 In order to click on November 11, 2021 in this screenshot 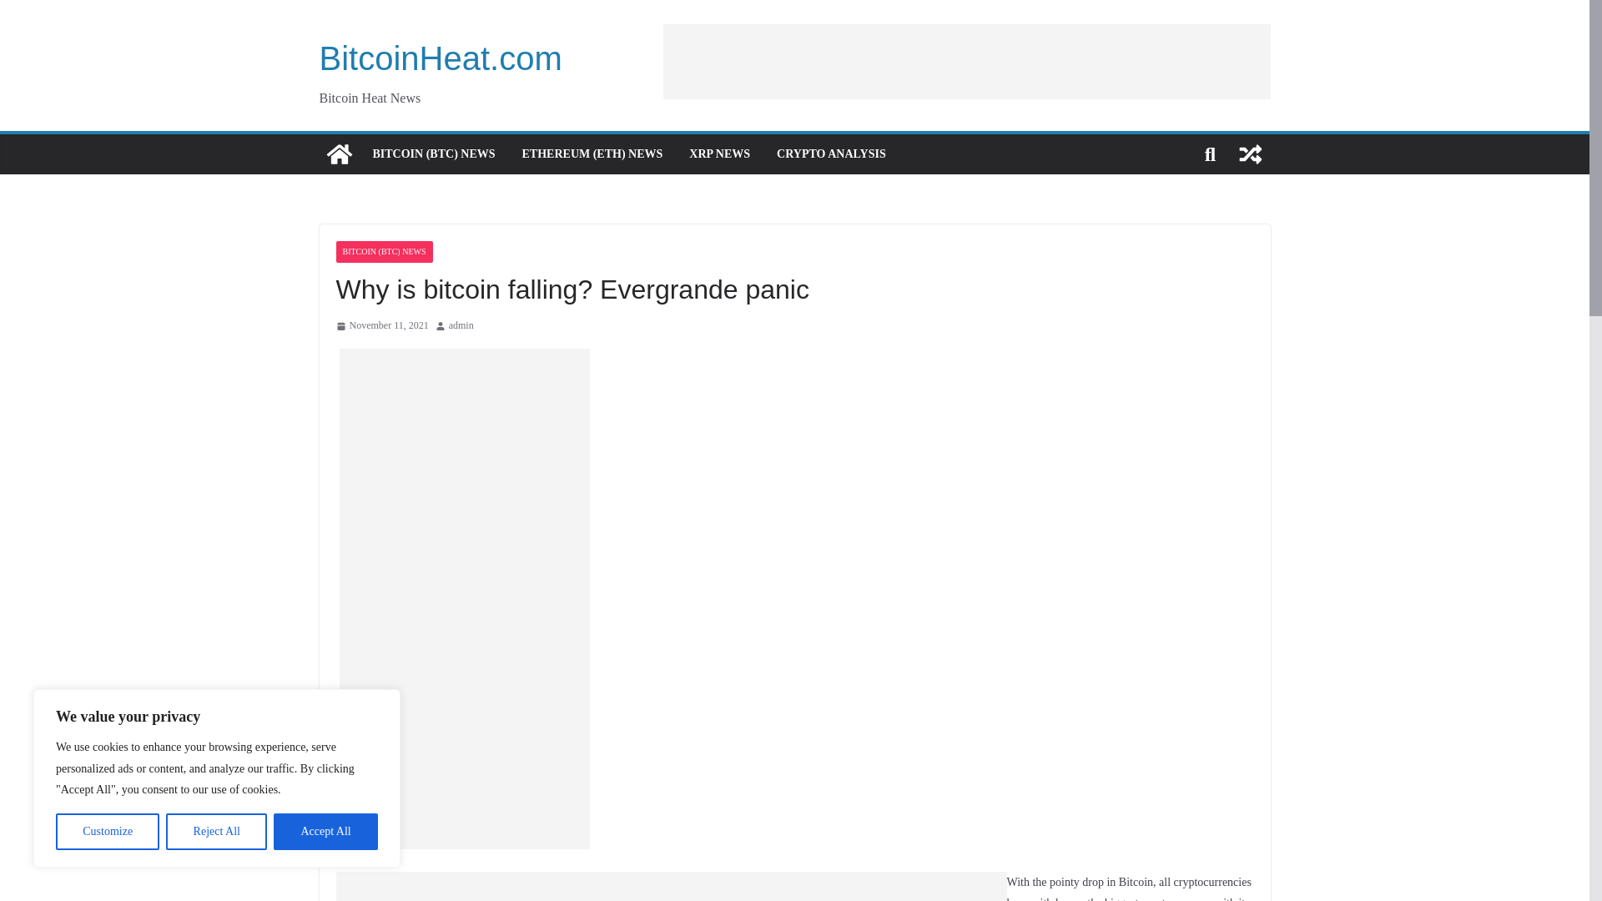, I will do `click(380, 325)`.